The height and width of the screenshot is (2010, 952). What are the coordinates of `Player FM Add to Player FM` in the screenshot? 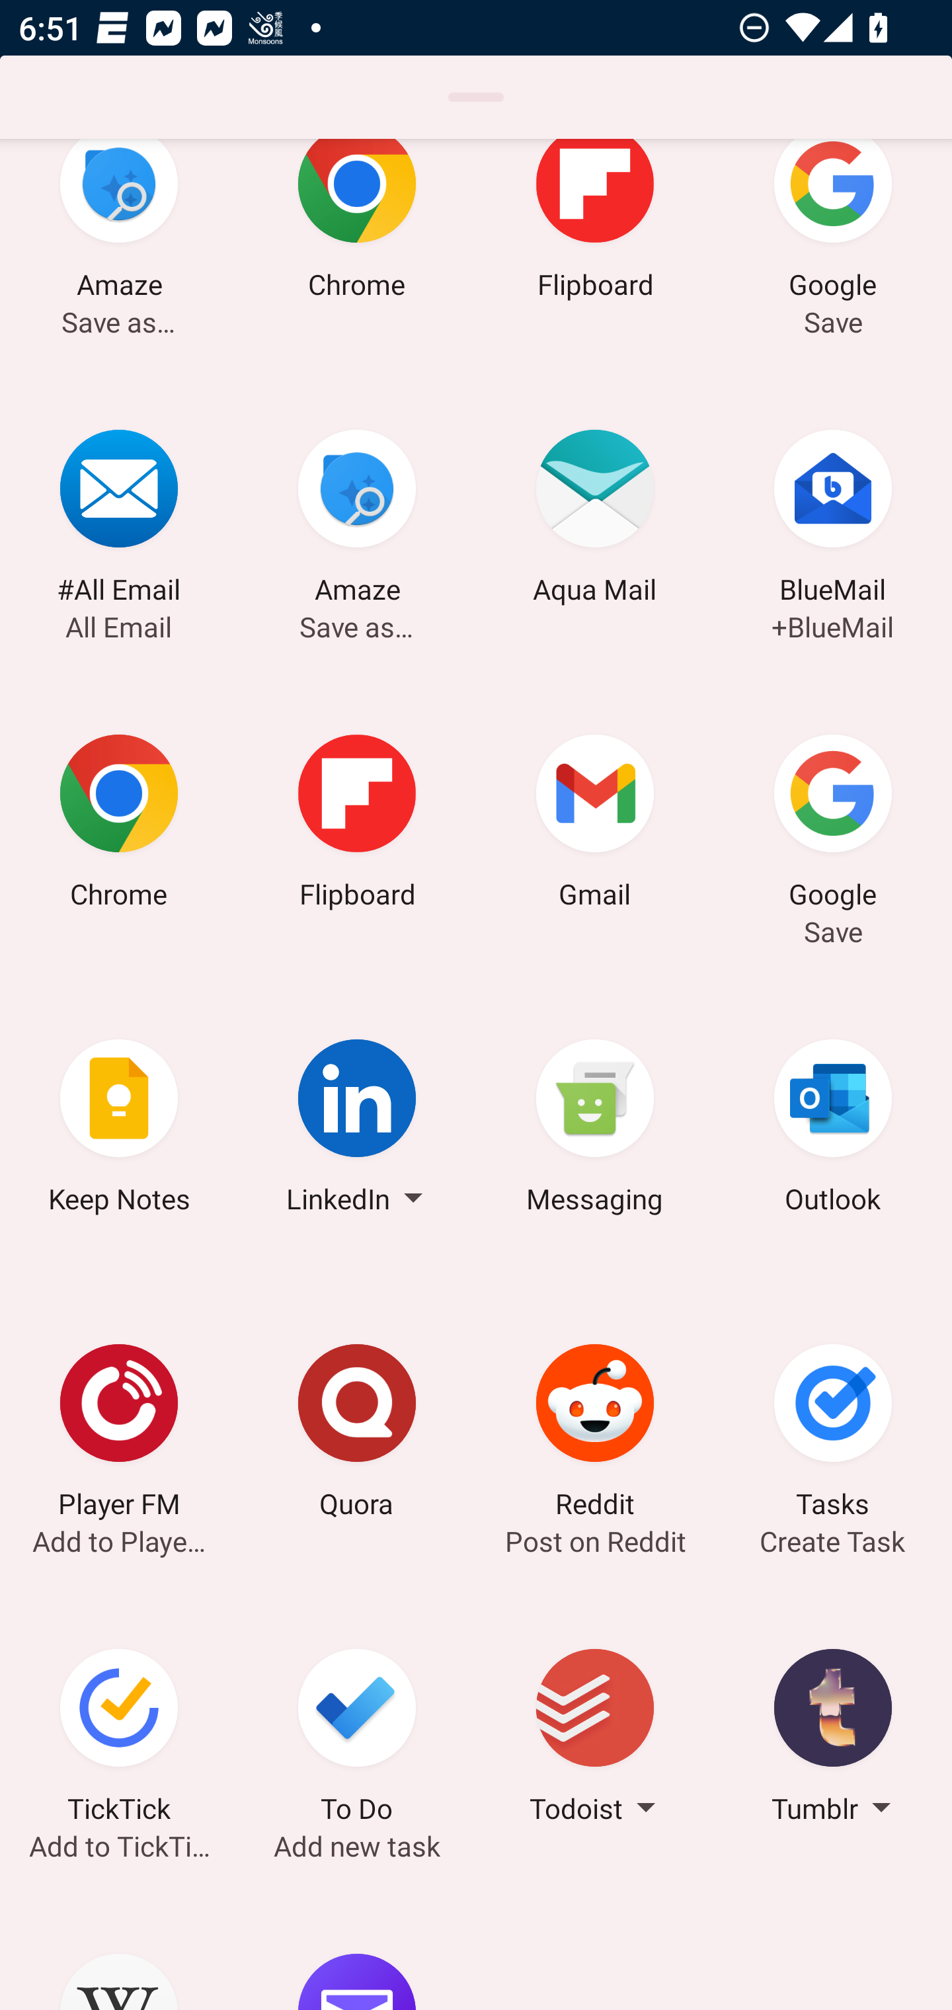 It's located at (119, 1435).